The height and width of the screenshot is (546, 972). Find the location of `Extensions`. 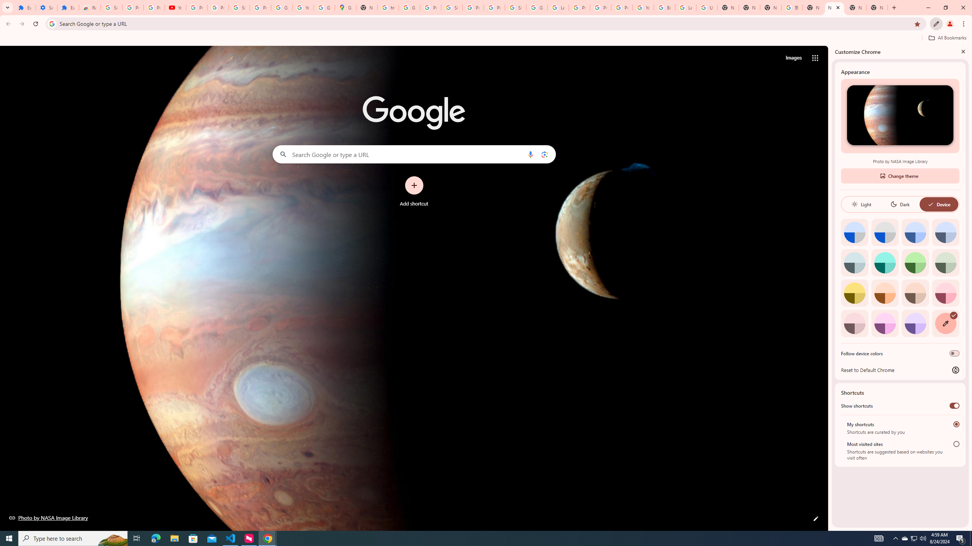

Extensions is located at coordinates (68, 8).